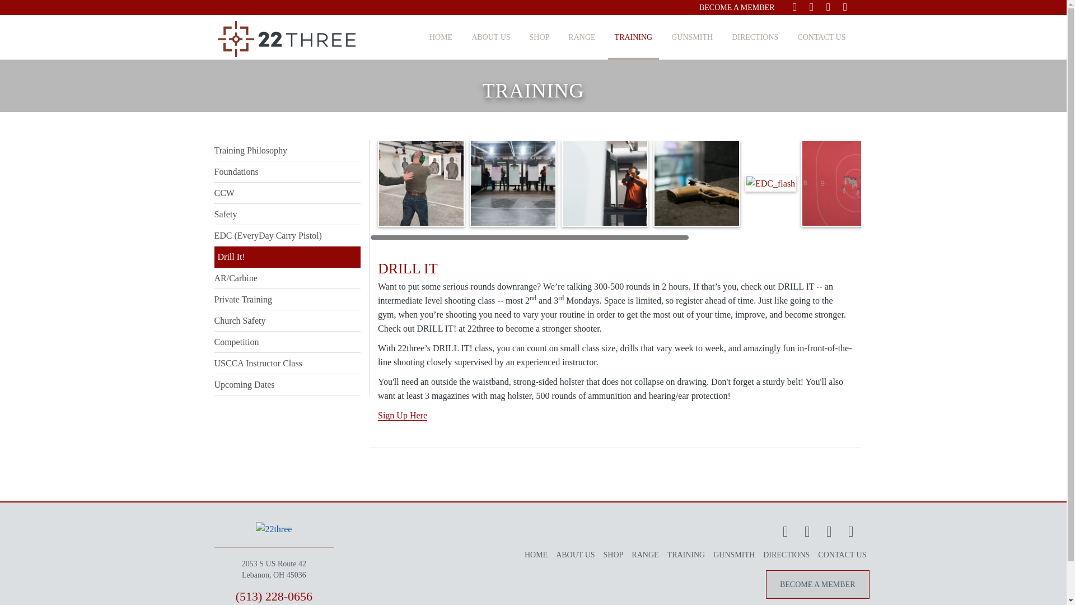  Describe the element at coordinates (287, 321) in the screenshot. I see `Church Safety` at that location.